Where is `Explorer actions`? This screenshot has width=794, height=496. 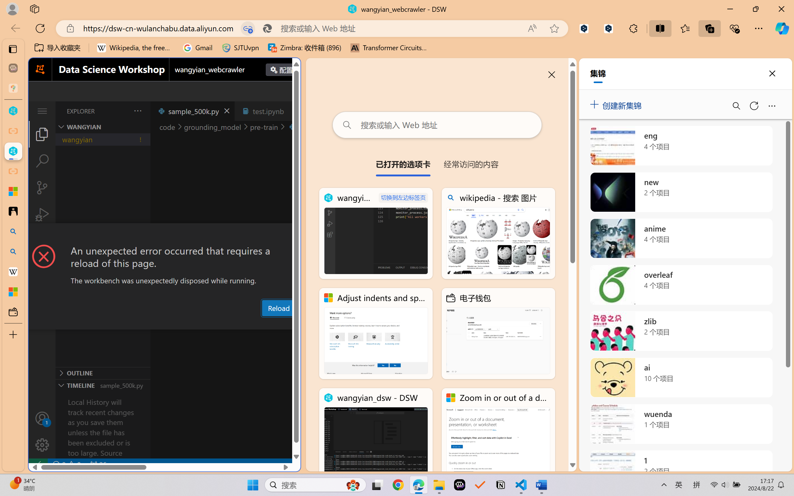 Explorer actions is located at coordinates (122, 111).